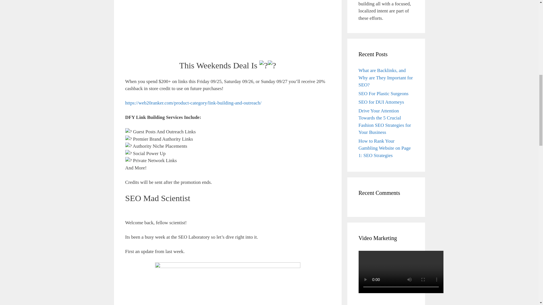 This screenshot has height=305, width=543. Describe the element at coordinates (383, 93) in the screenshot. I see `SEO For Plastic Surgeons` at that location.